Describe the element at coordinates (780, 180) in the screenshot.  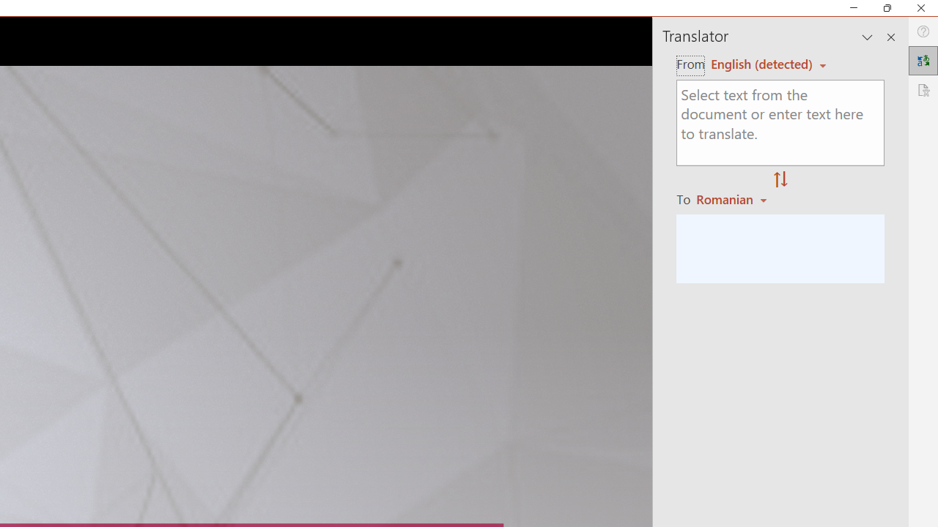
I see `Swap "from" and "to" languages.` at that location.